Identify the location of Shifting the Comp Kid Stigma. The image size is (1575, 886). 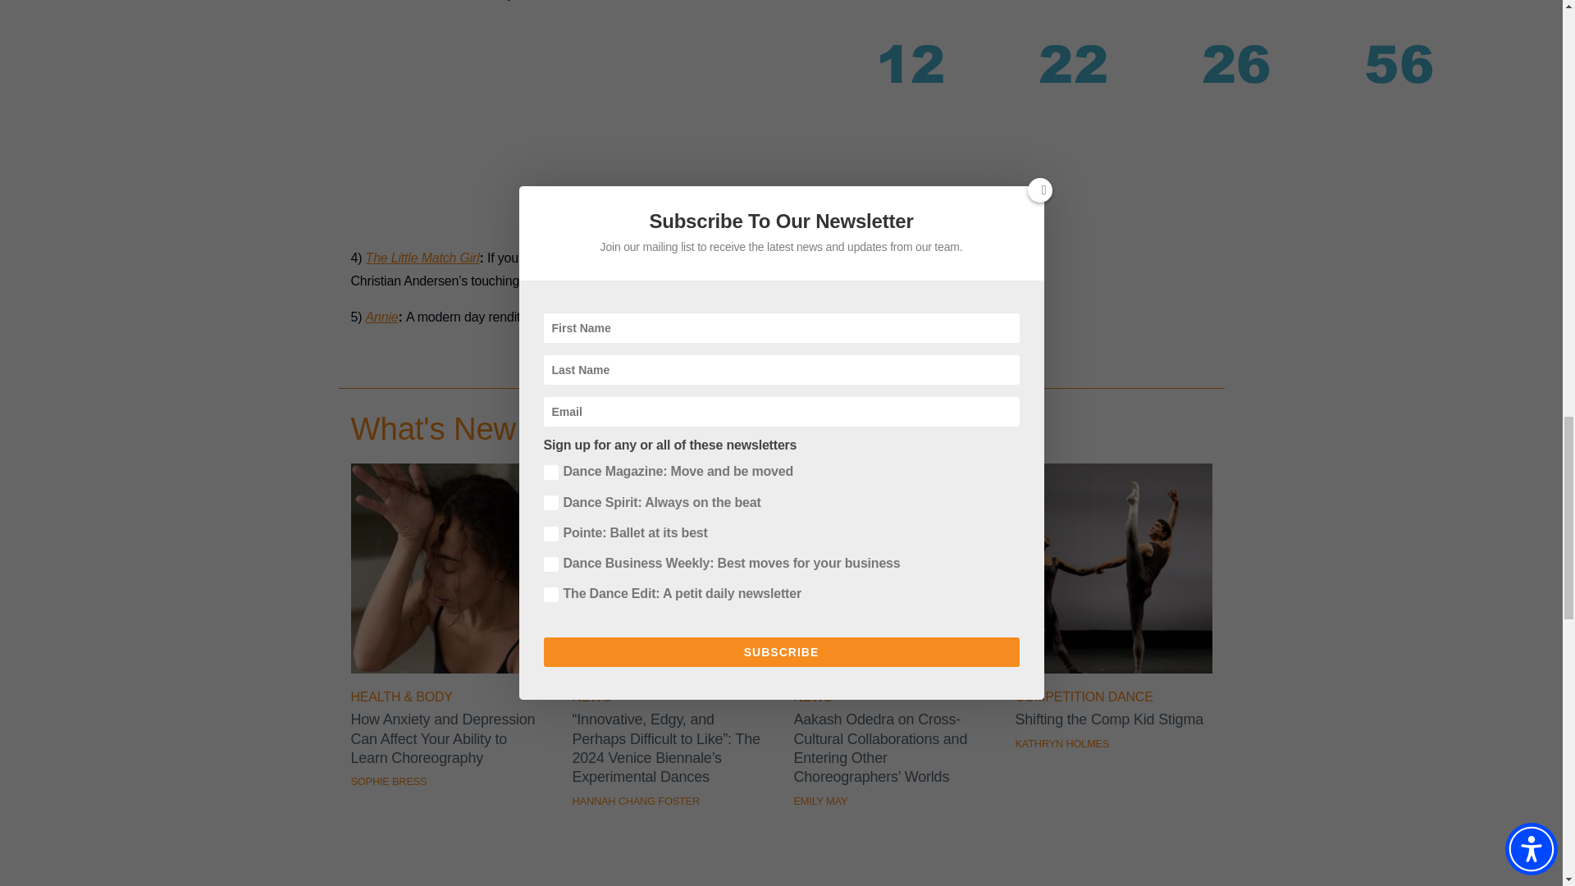
(1114, 669).